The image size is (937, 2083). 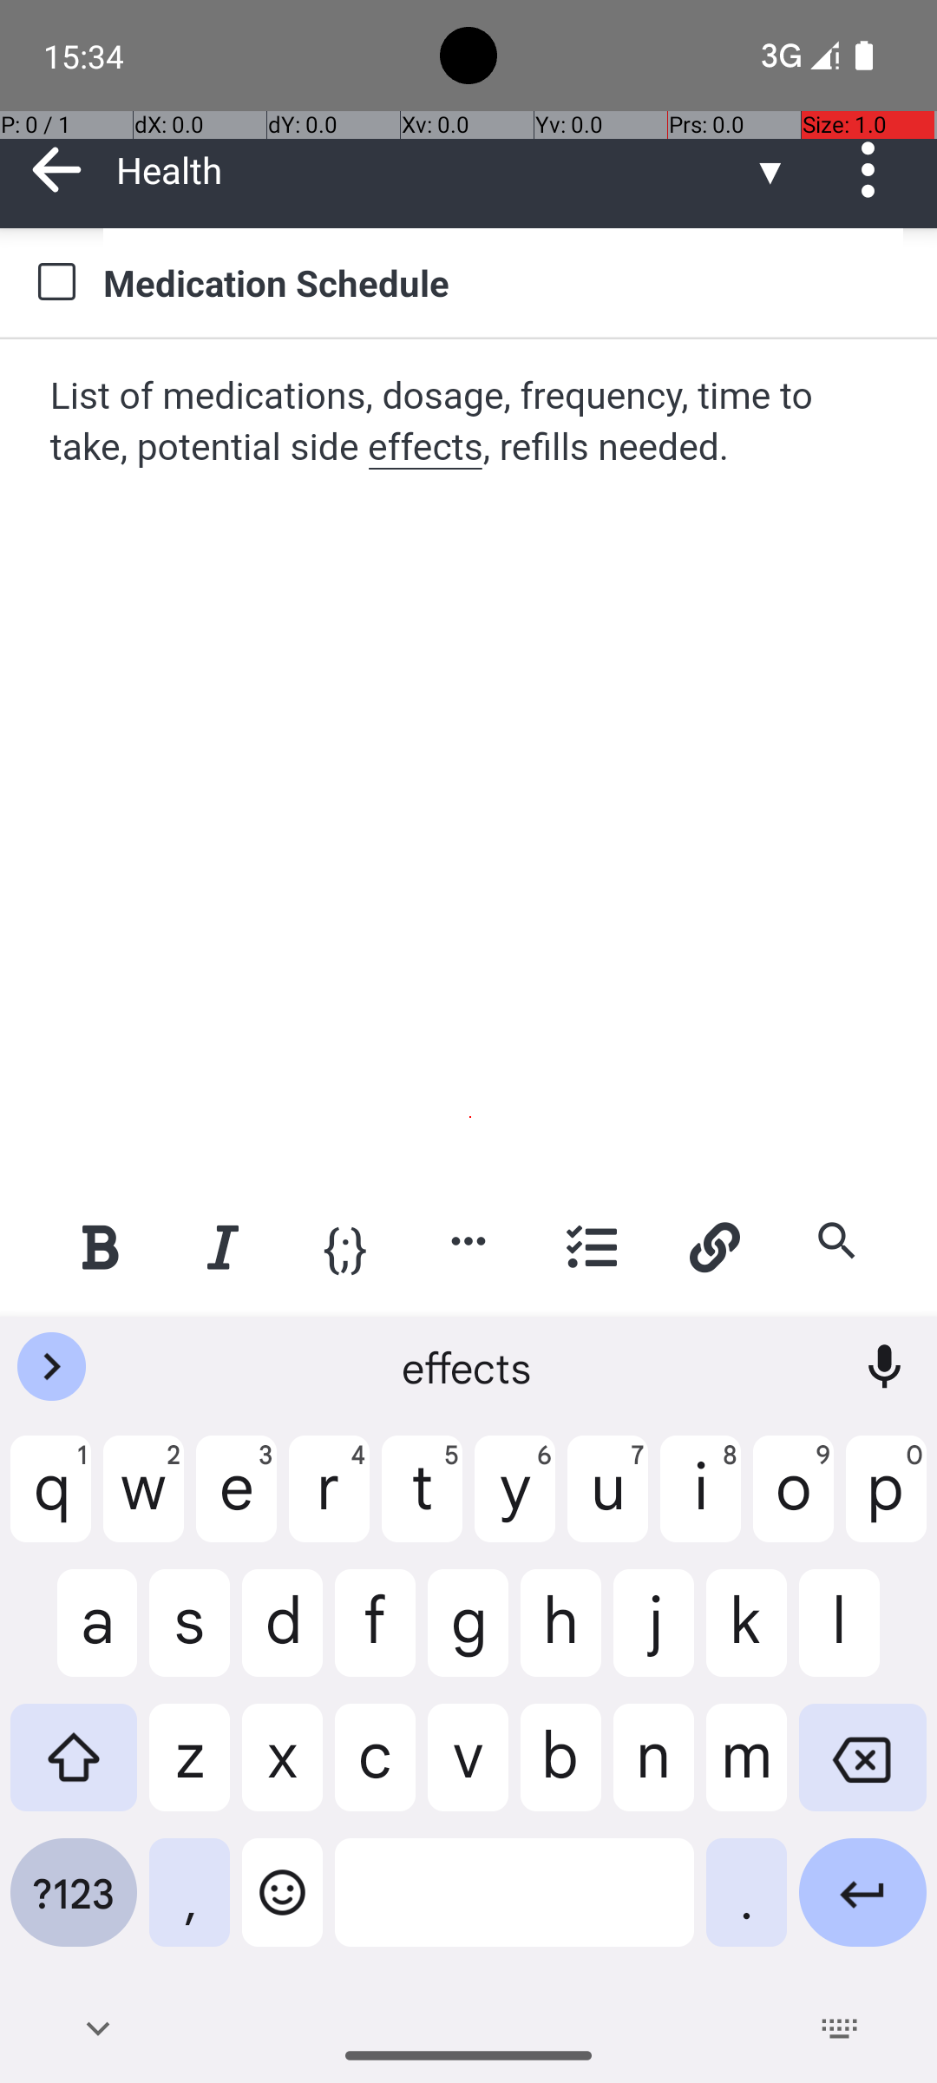 What do you see at coordinates (468, 1241) in the screenshot?
I see `Show more actions` at bounding box center [468, 1241].